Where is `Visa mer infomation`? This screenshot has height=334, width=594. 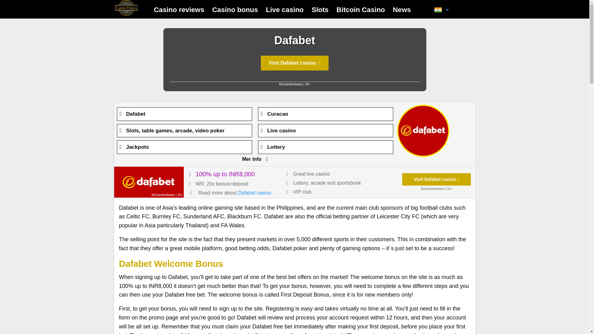
Visa mer infomation is located at coordinates (252, 159).